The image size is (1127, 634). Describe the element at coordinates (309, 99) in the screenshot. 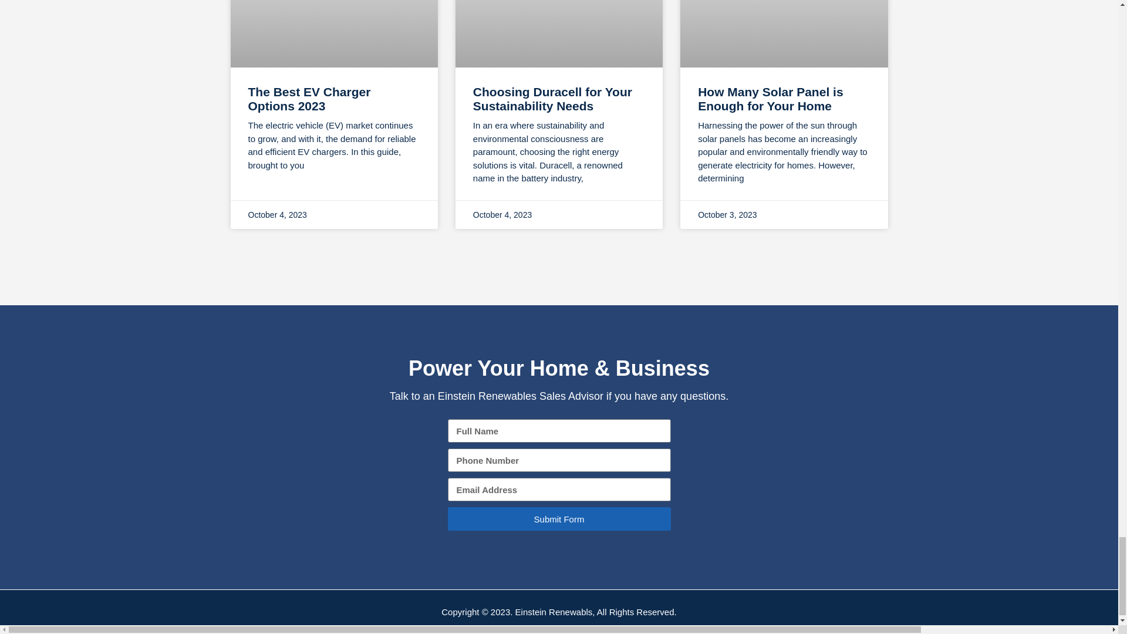

I see `The Best EV Charger Options 2023` at that location.